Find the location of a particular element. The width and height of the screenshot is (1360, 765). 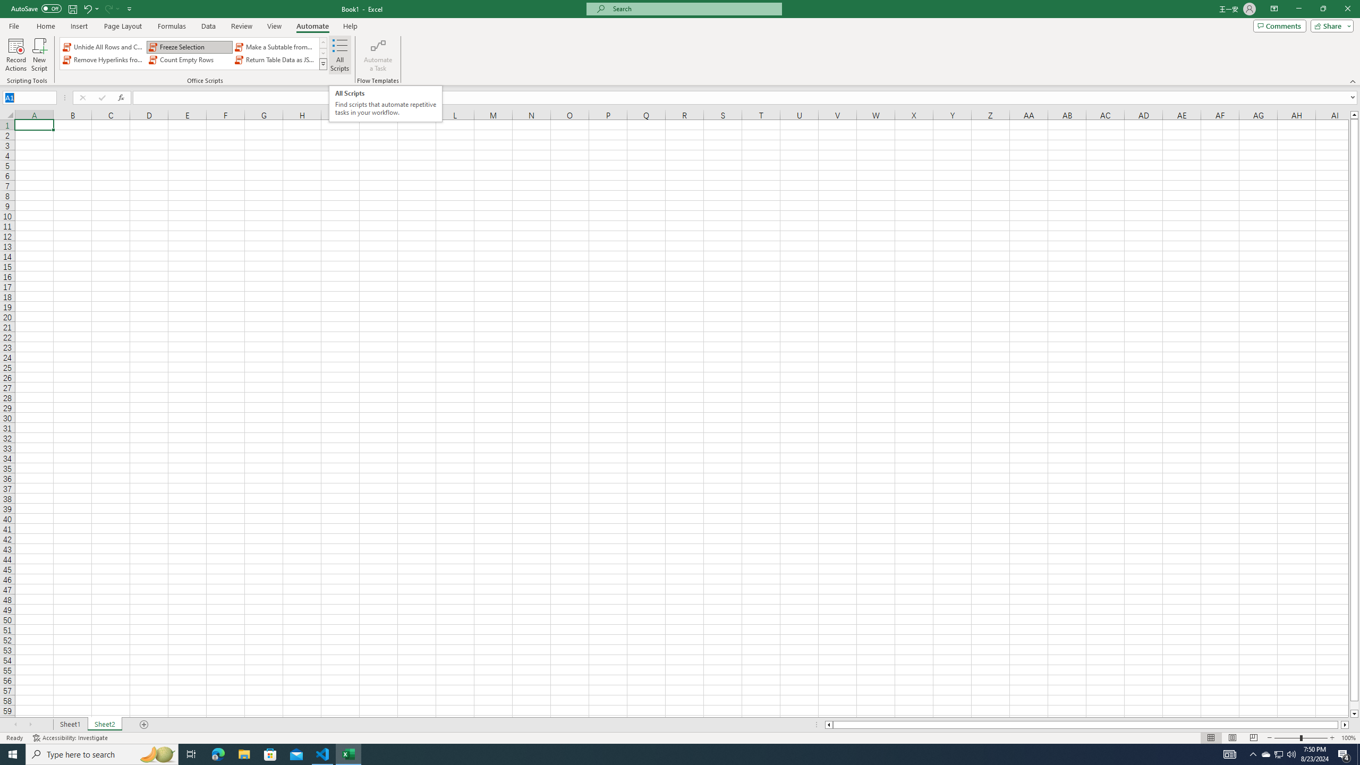

Column left is located at coordinates (828, 725).